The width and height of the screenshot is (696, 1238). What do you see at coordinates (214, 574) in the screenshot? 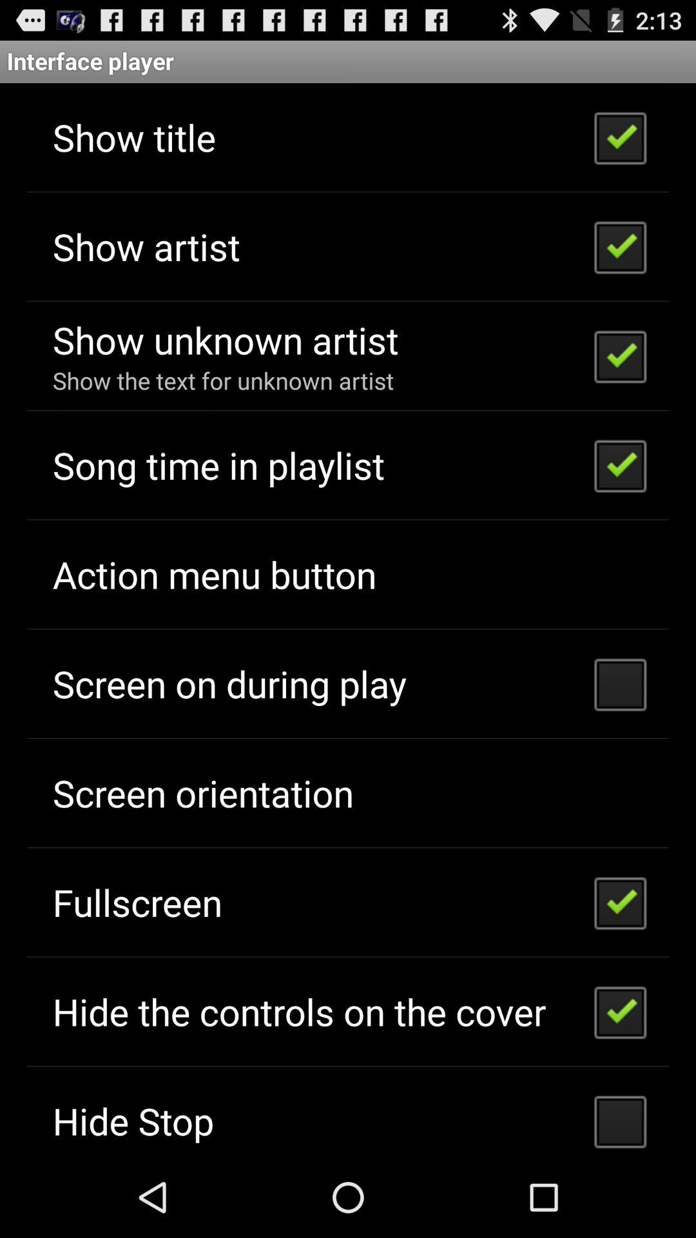
I see `select the icon below the song time in app` at bounding box center [214, 574].